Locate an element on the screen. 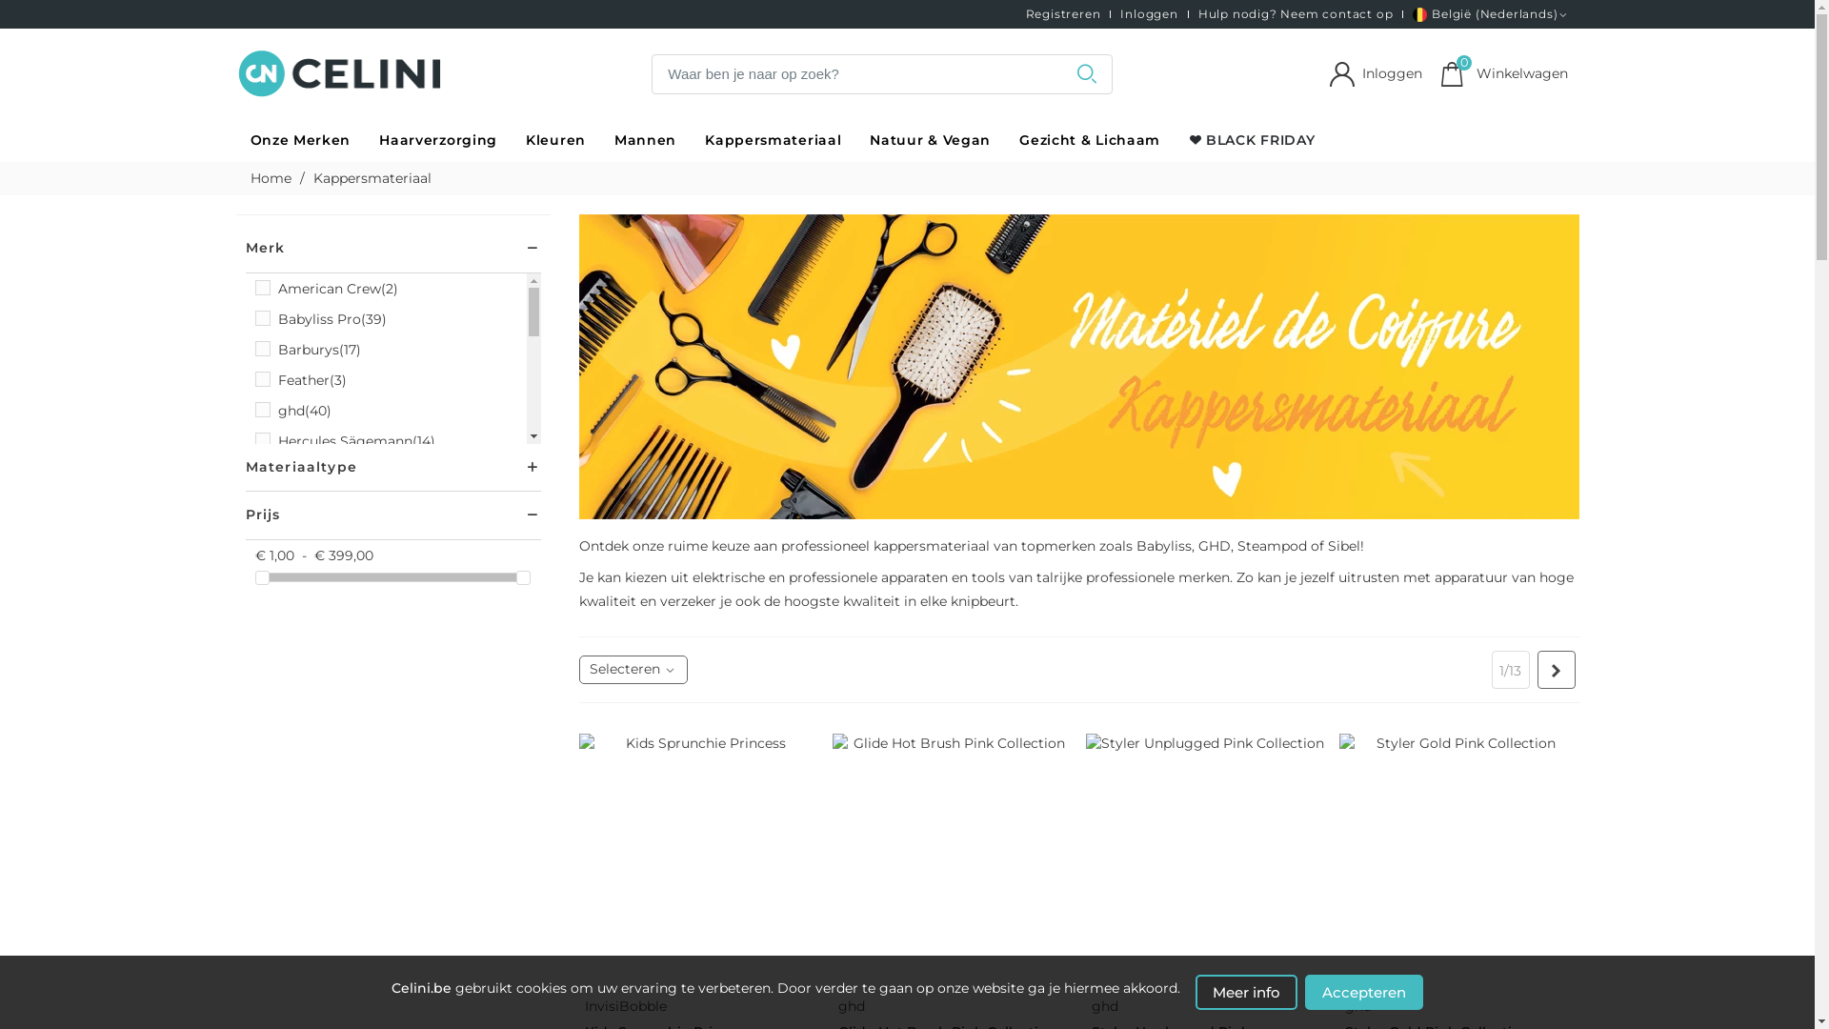  Natuur & Vegan is located at coordinates (930, 141).